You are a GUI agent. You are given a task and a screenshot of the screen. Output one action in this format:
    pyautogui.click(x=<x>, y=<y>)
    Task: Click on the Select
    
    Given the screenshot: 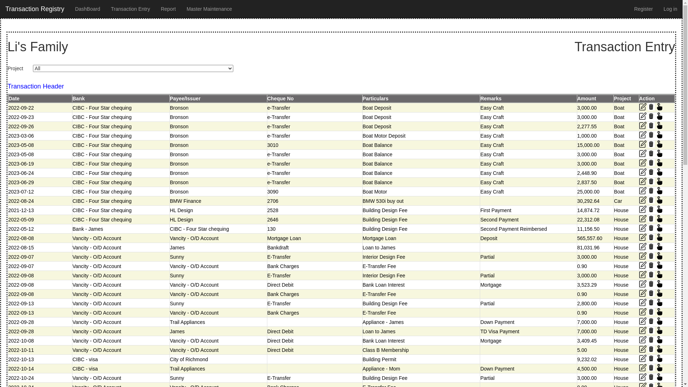 What is the action you would take?
    pyautogui.click(x=660, y=284)
    